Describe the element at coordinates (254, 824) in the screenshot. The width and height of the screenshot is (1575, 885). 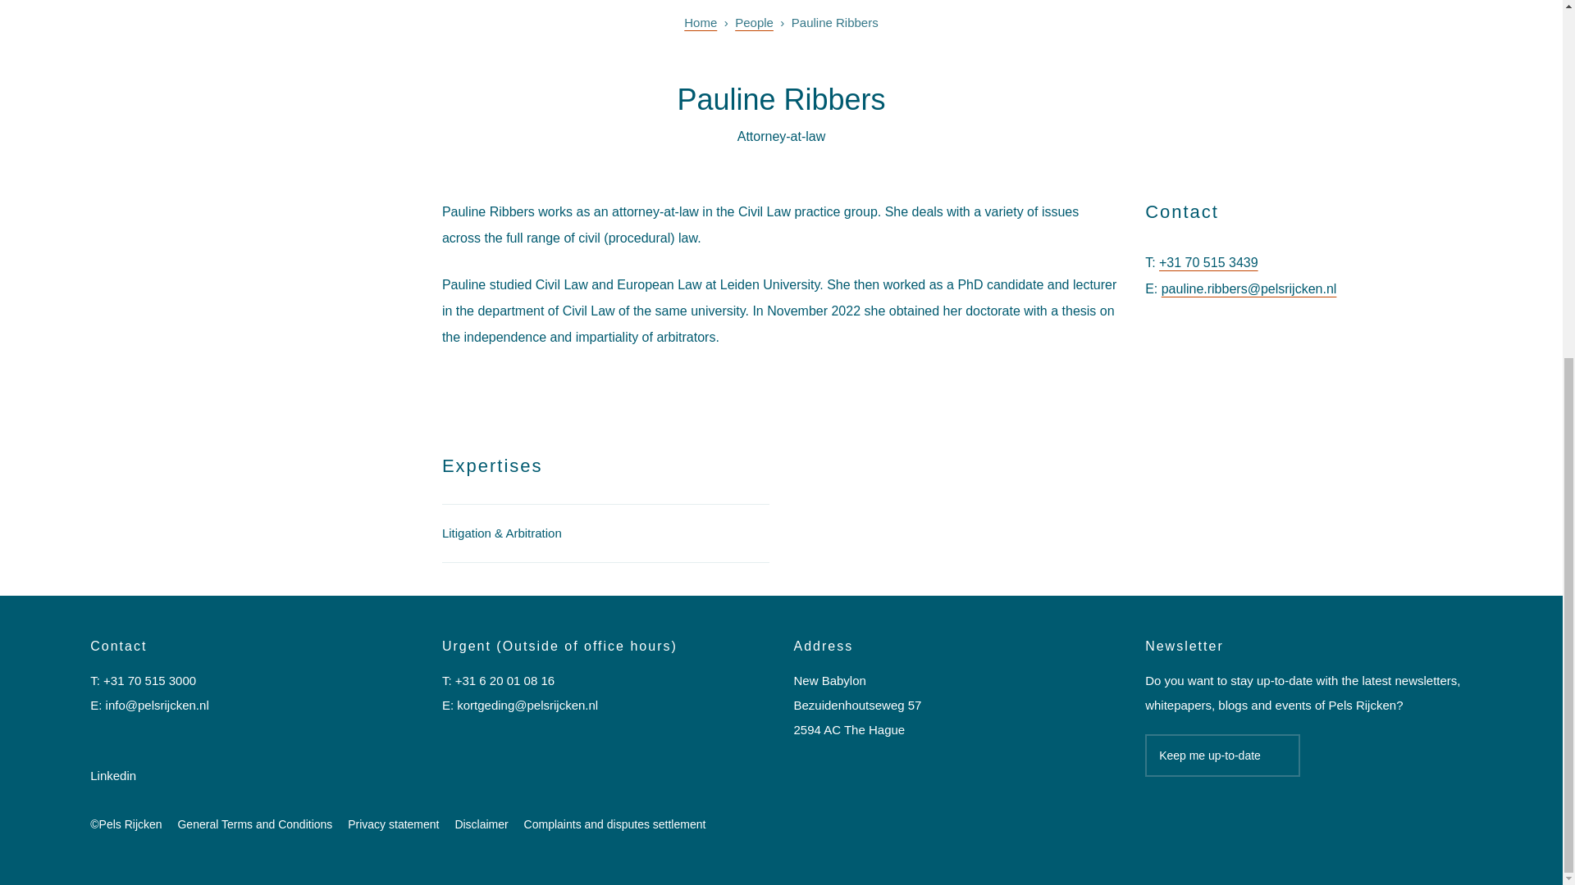
I see `General Terms and Conditions` at that location.